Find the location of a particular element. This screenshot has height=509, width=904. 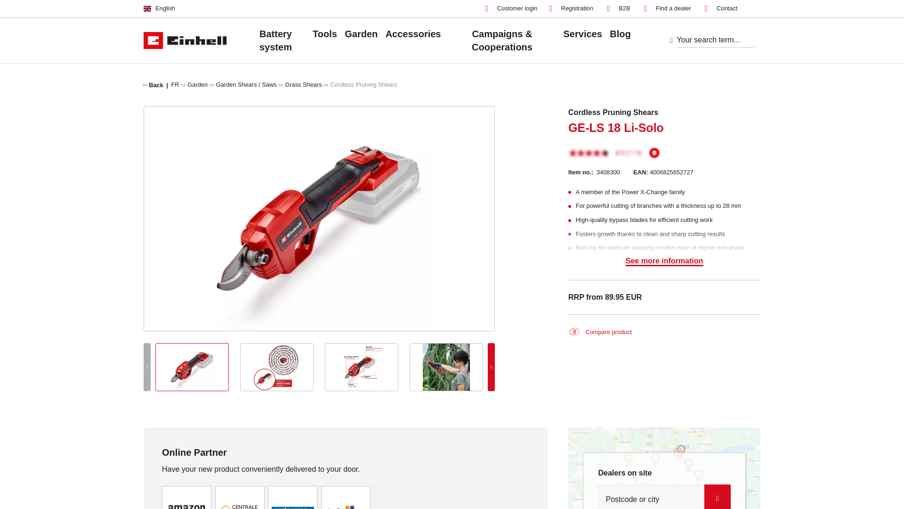

Bricozor is located at coordinates (346, 507).